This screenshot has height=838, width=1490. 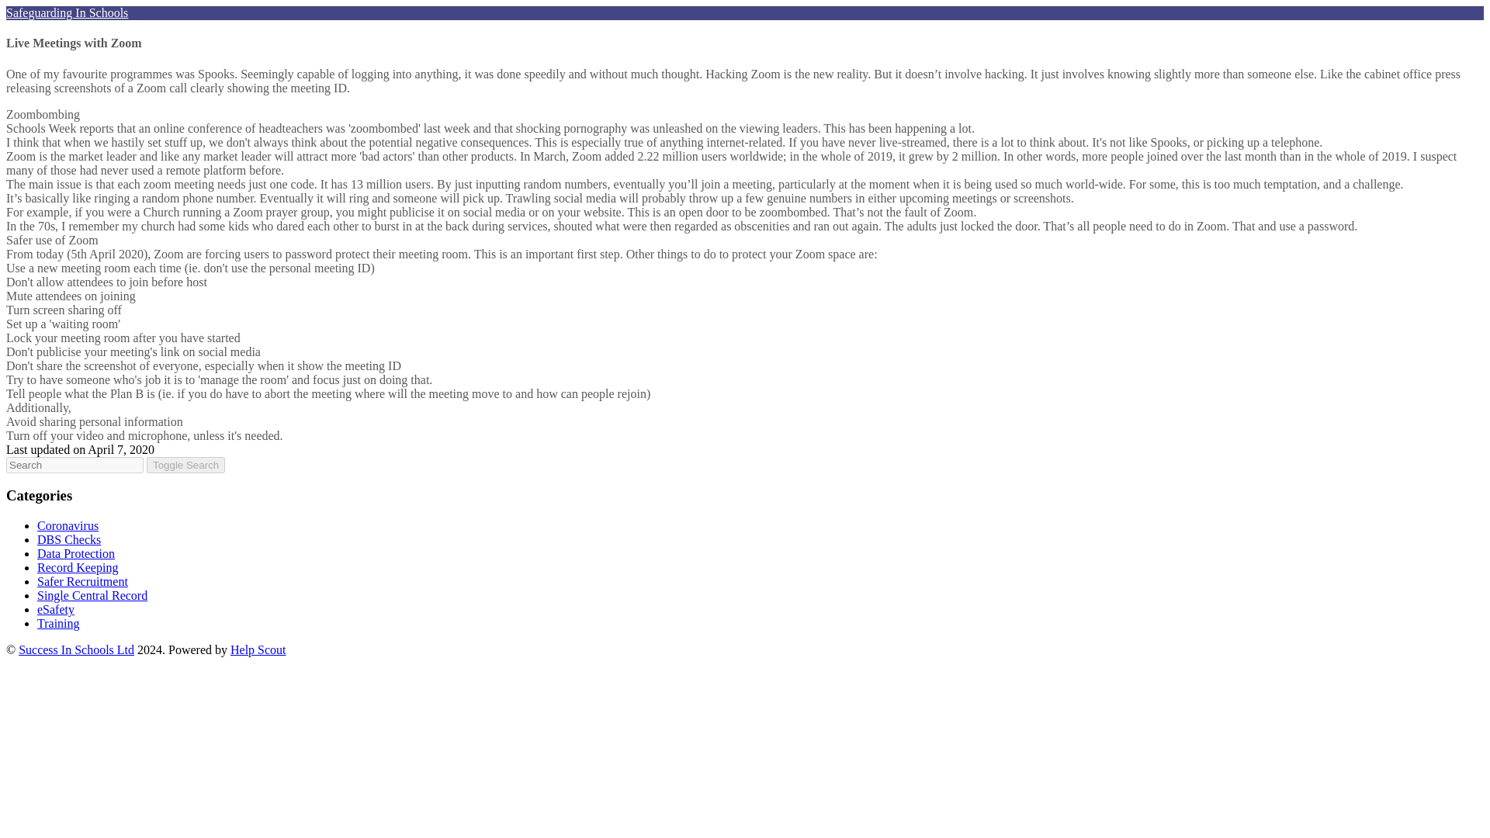 I want to click on Training, so click(x=59, y=623).